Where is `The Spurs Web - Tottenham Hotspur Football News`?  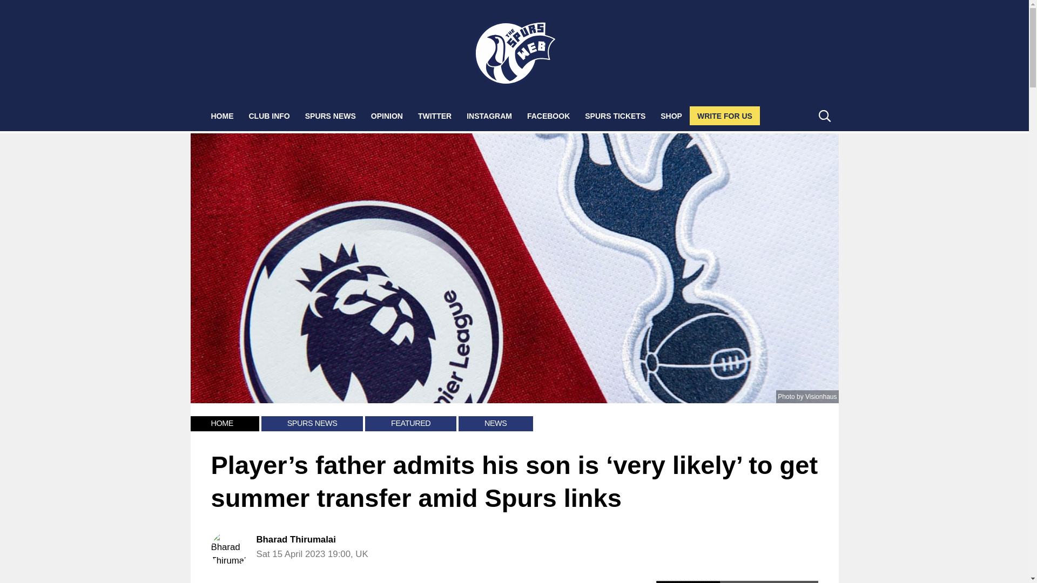
The Spurs Web - Tottenham Hotspur Football News is located at coordinates (515, 52).